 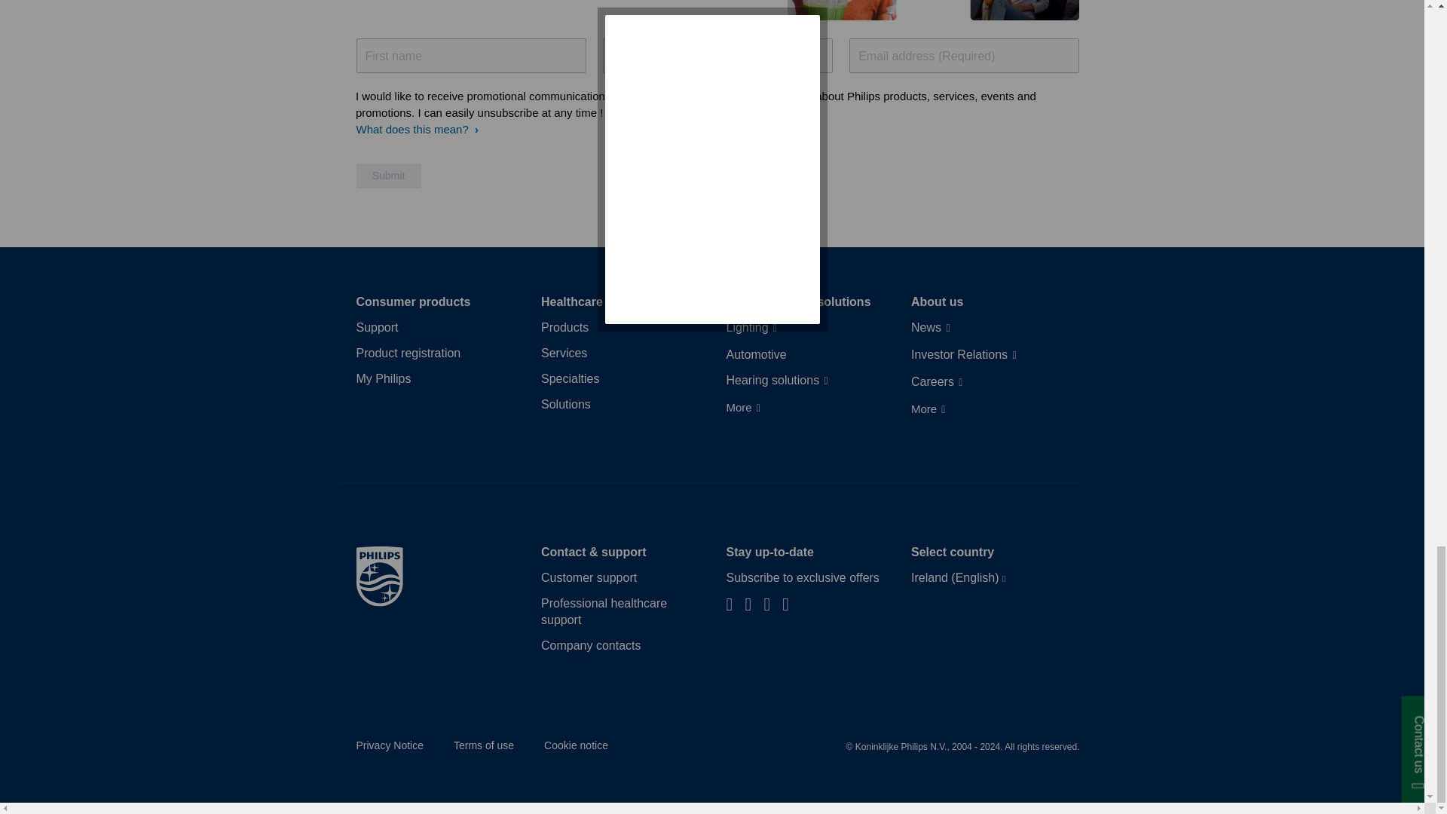 I want to click on Specialties, so click(x=570, y=379).